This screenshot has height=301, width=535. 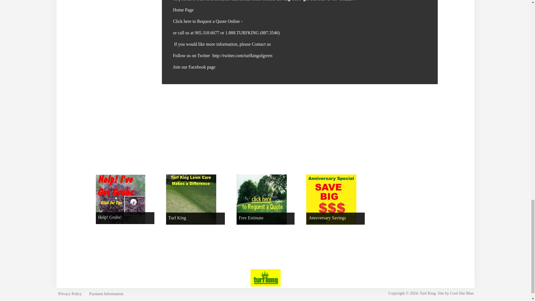 I want to click on Home Page, so click(x=183, y=10).